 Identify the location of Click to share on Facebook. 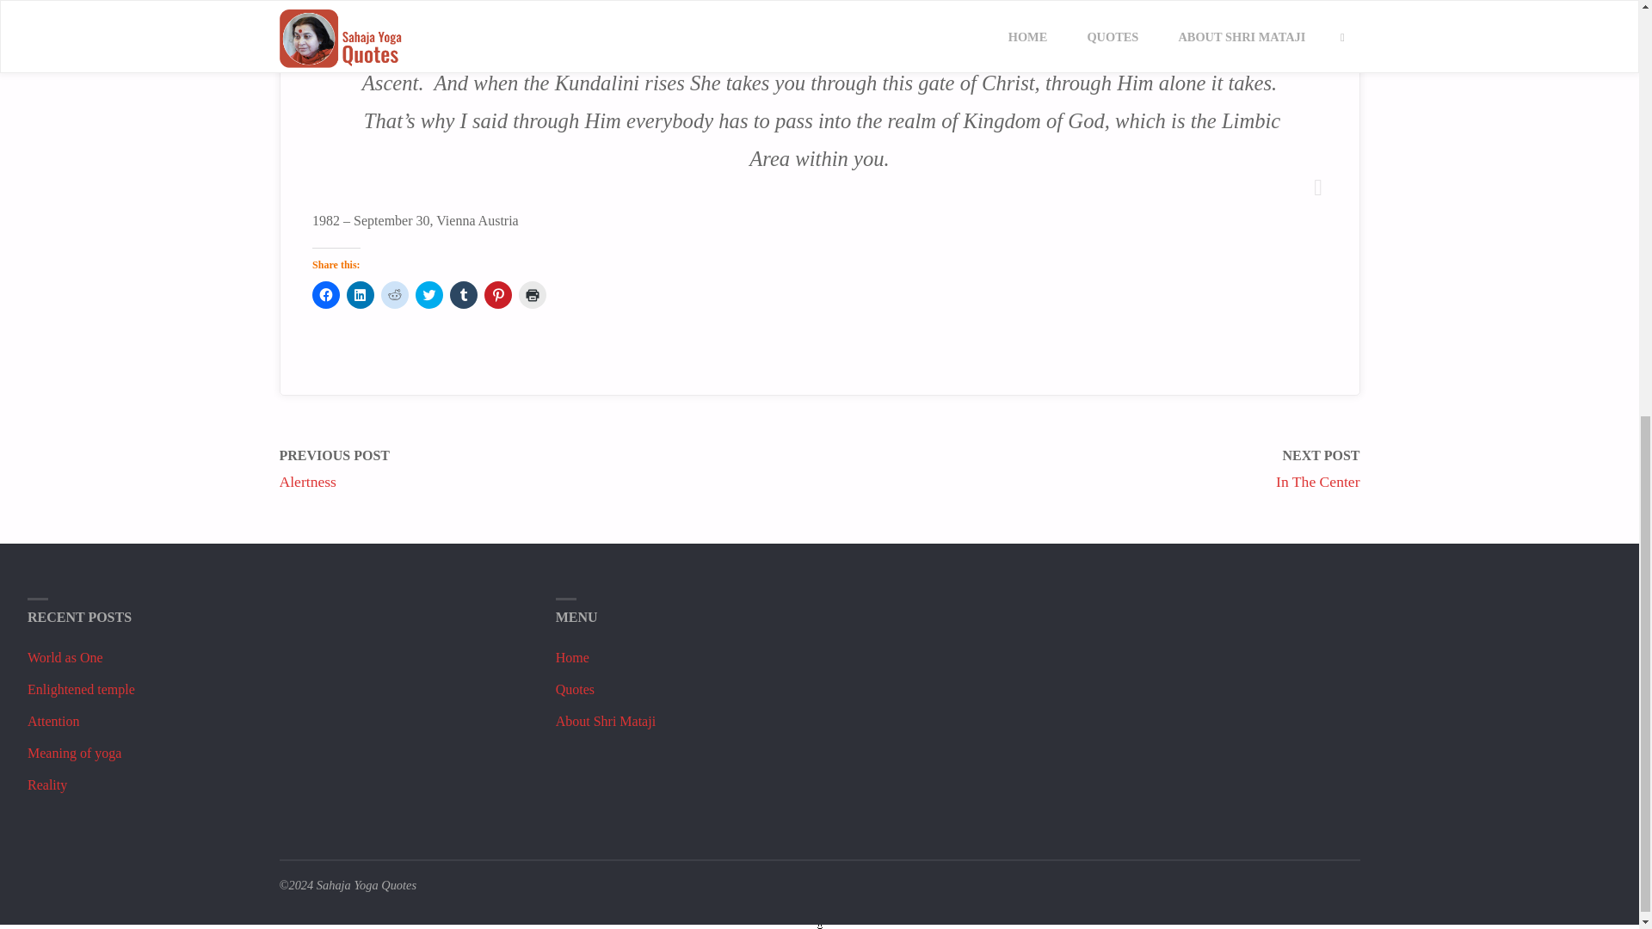
(325, 294).